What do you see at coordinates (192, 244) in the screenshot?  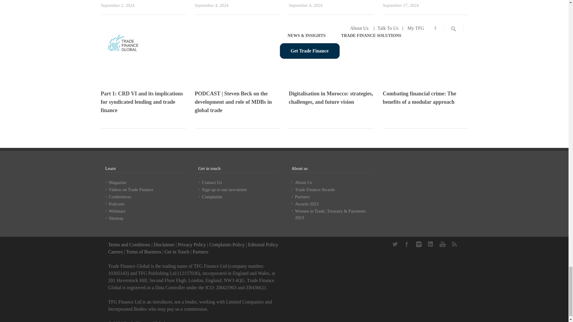 I see `Privacy Policy` at bounding box center [192, 244].